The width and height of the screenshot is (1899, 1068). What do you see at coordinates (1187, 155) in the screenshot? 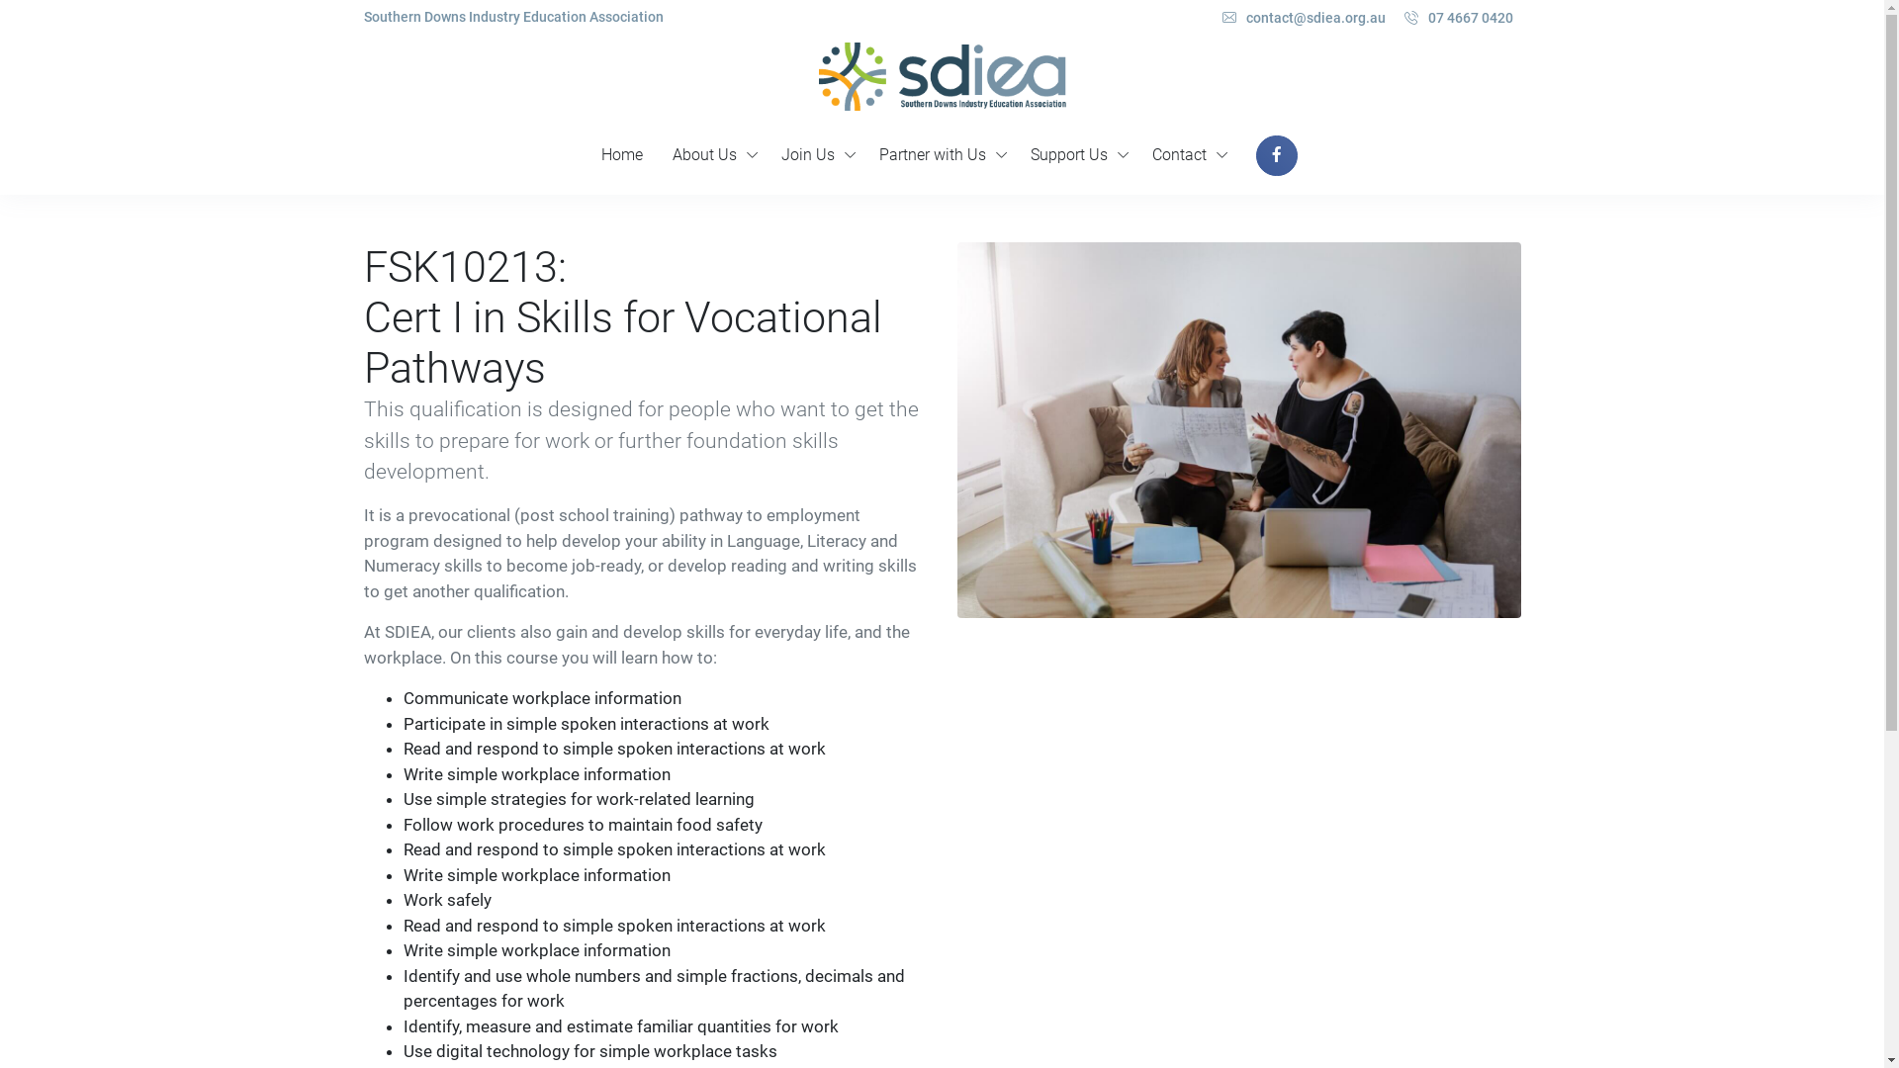
I see `Contact` at bounding box center [1187, 155].